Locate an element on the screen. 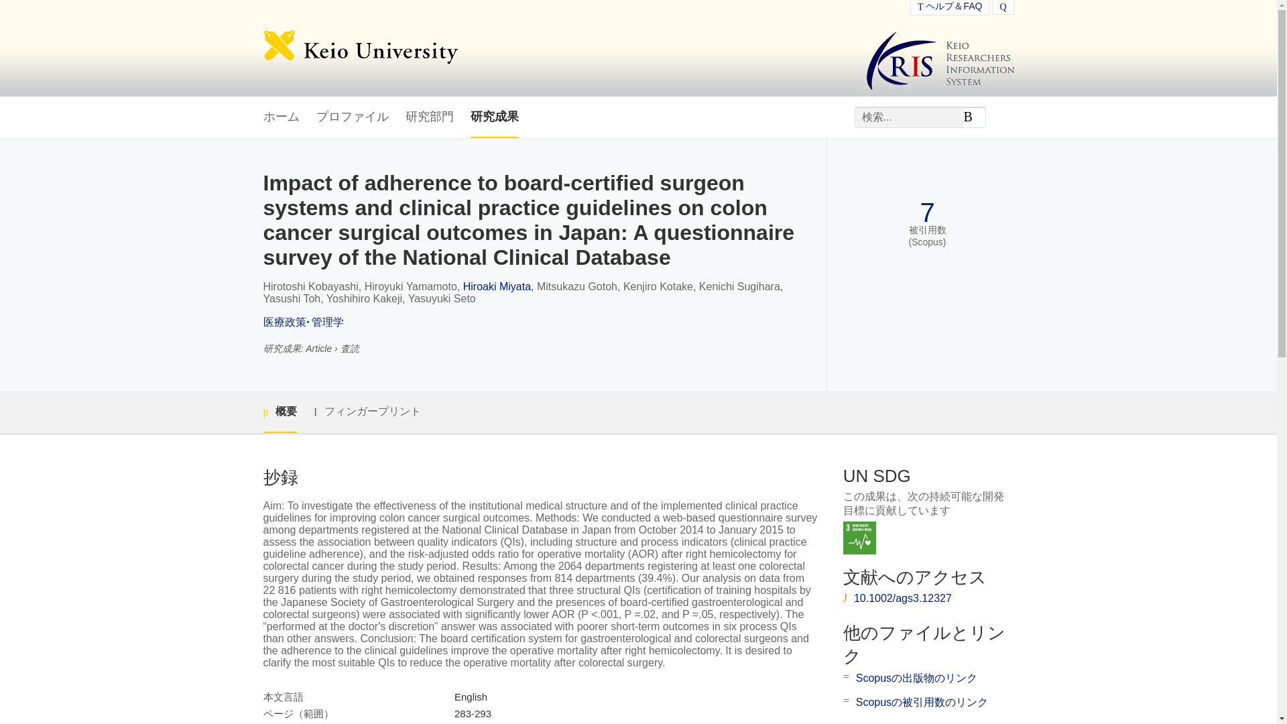  Hiroaki Miyata is located at coordinates (497, 287).